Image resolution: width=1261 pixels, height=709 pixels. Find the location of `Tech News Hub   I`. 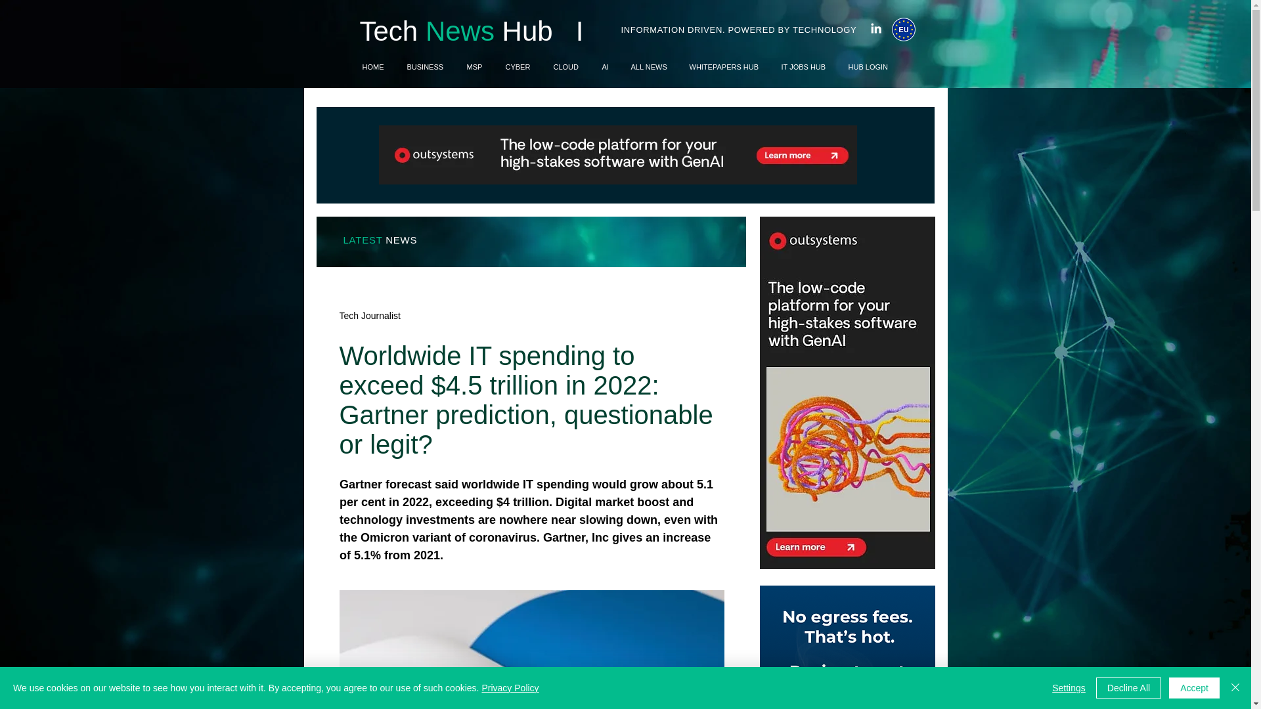

Tech News Hub   I is located at coordinates (472, 31).